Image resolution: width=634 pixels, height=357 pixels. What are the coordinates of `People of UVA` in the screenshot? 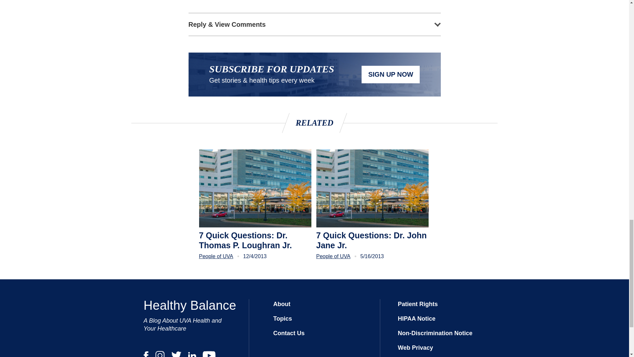 It's located at (334, 256).